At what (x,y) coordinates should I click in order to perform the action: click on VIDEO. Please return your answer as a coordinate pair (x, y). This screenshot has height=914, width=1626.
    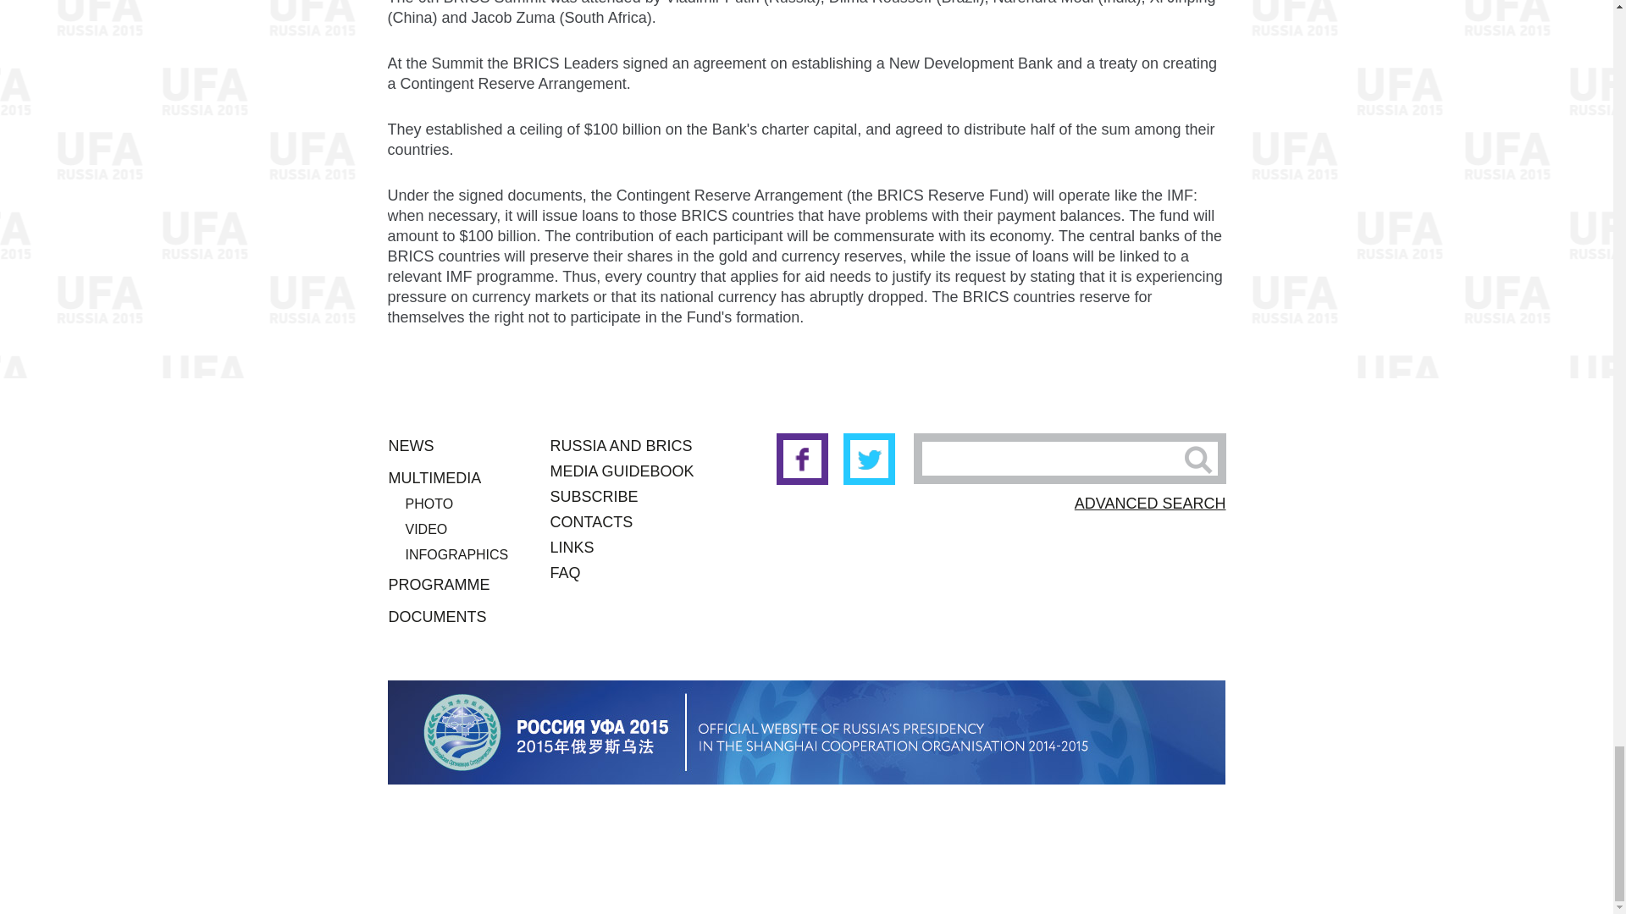
    Looking at the image, I should click on (426, 528).